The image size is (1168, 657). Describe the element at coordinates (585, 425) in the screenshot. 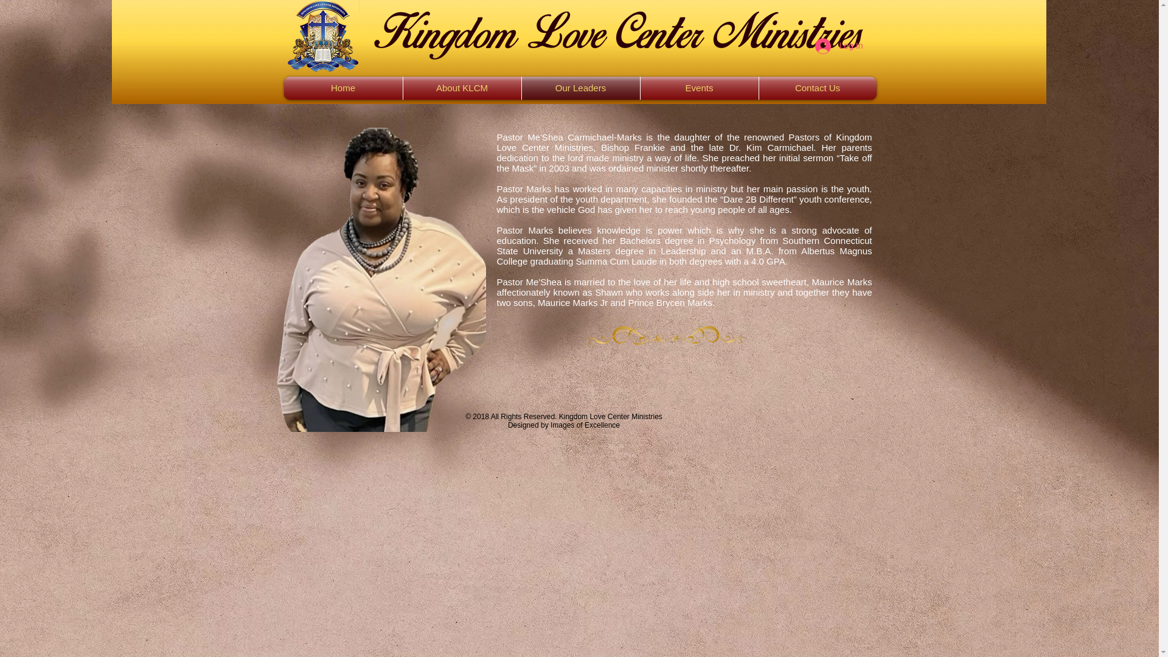

I see `Images of Excellence` at that location.